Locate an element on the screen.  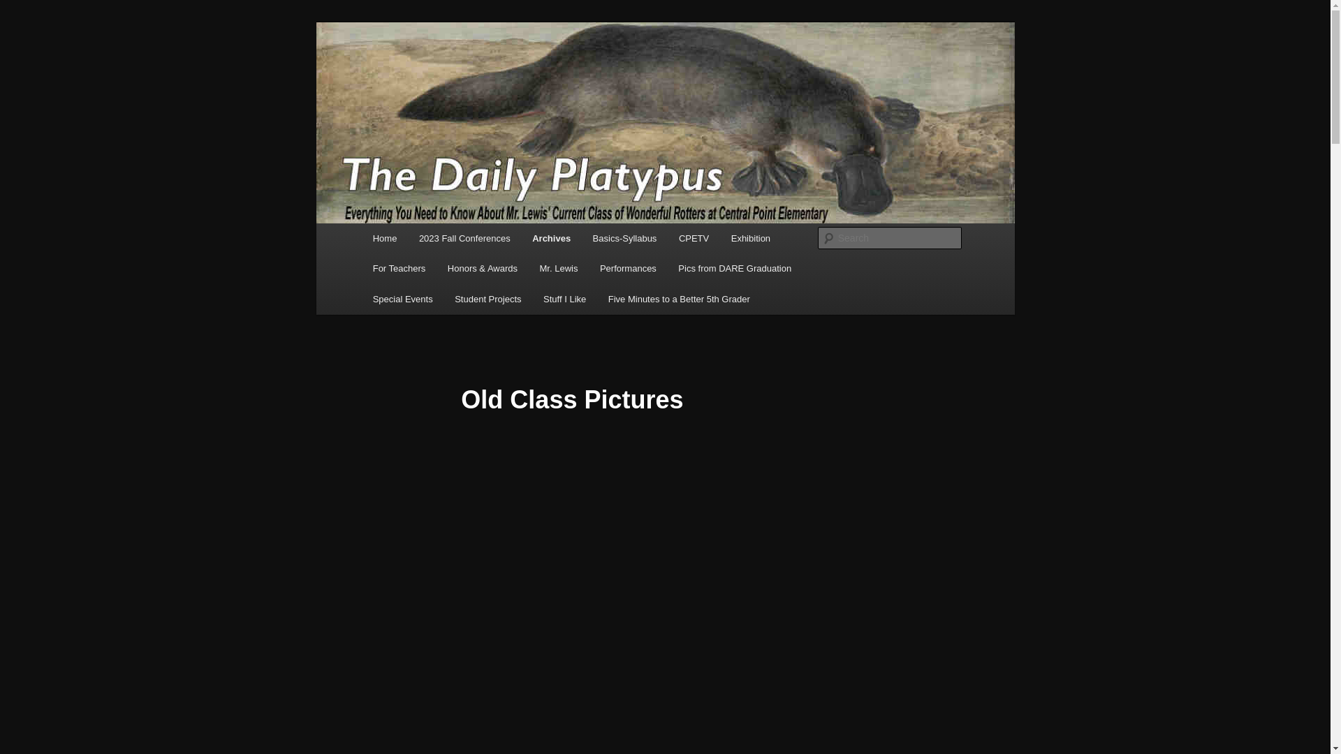
Exhibition is located at coordinates (751, 237).